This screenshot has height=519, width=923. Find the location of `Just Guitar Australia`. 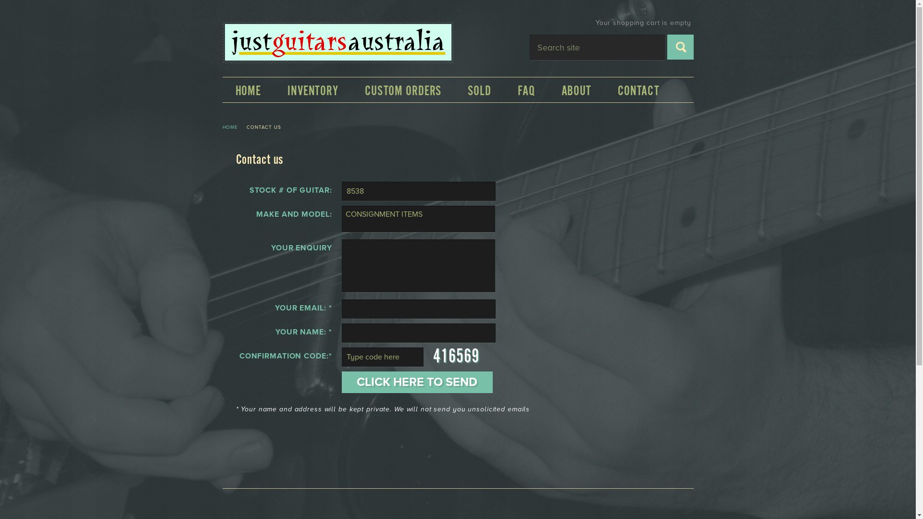

Just Guitar Australia is located at coordinates (337, 42).